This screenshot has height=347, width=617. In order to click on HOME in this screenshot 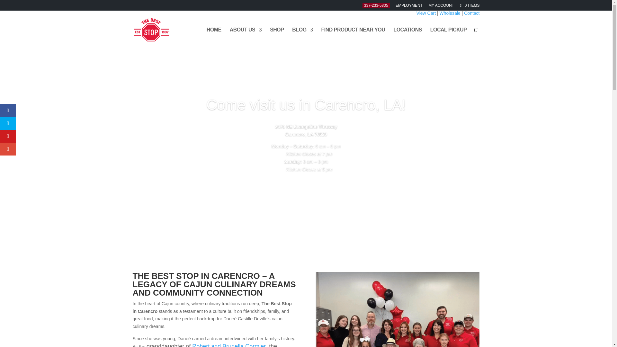, I will do `click(214, 35)`.